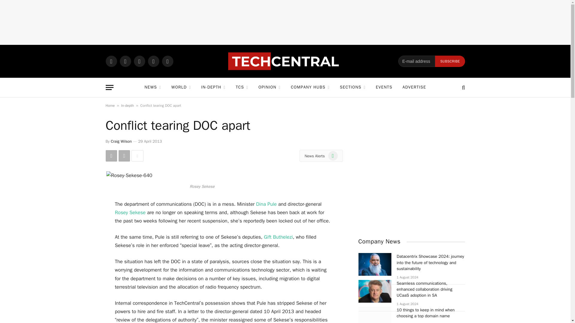  I want to click on WORLD, so click(181, 87).